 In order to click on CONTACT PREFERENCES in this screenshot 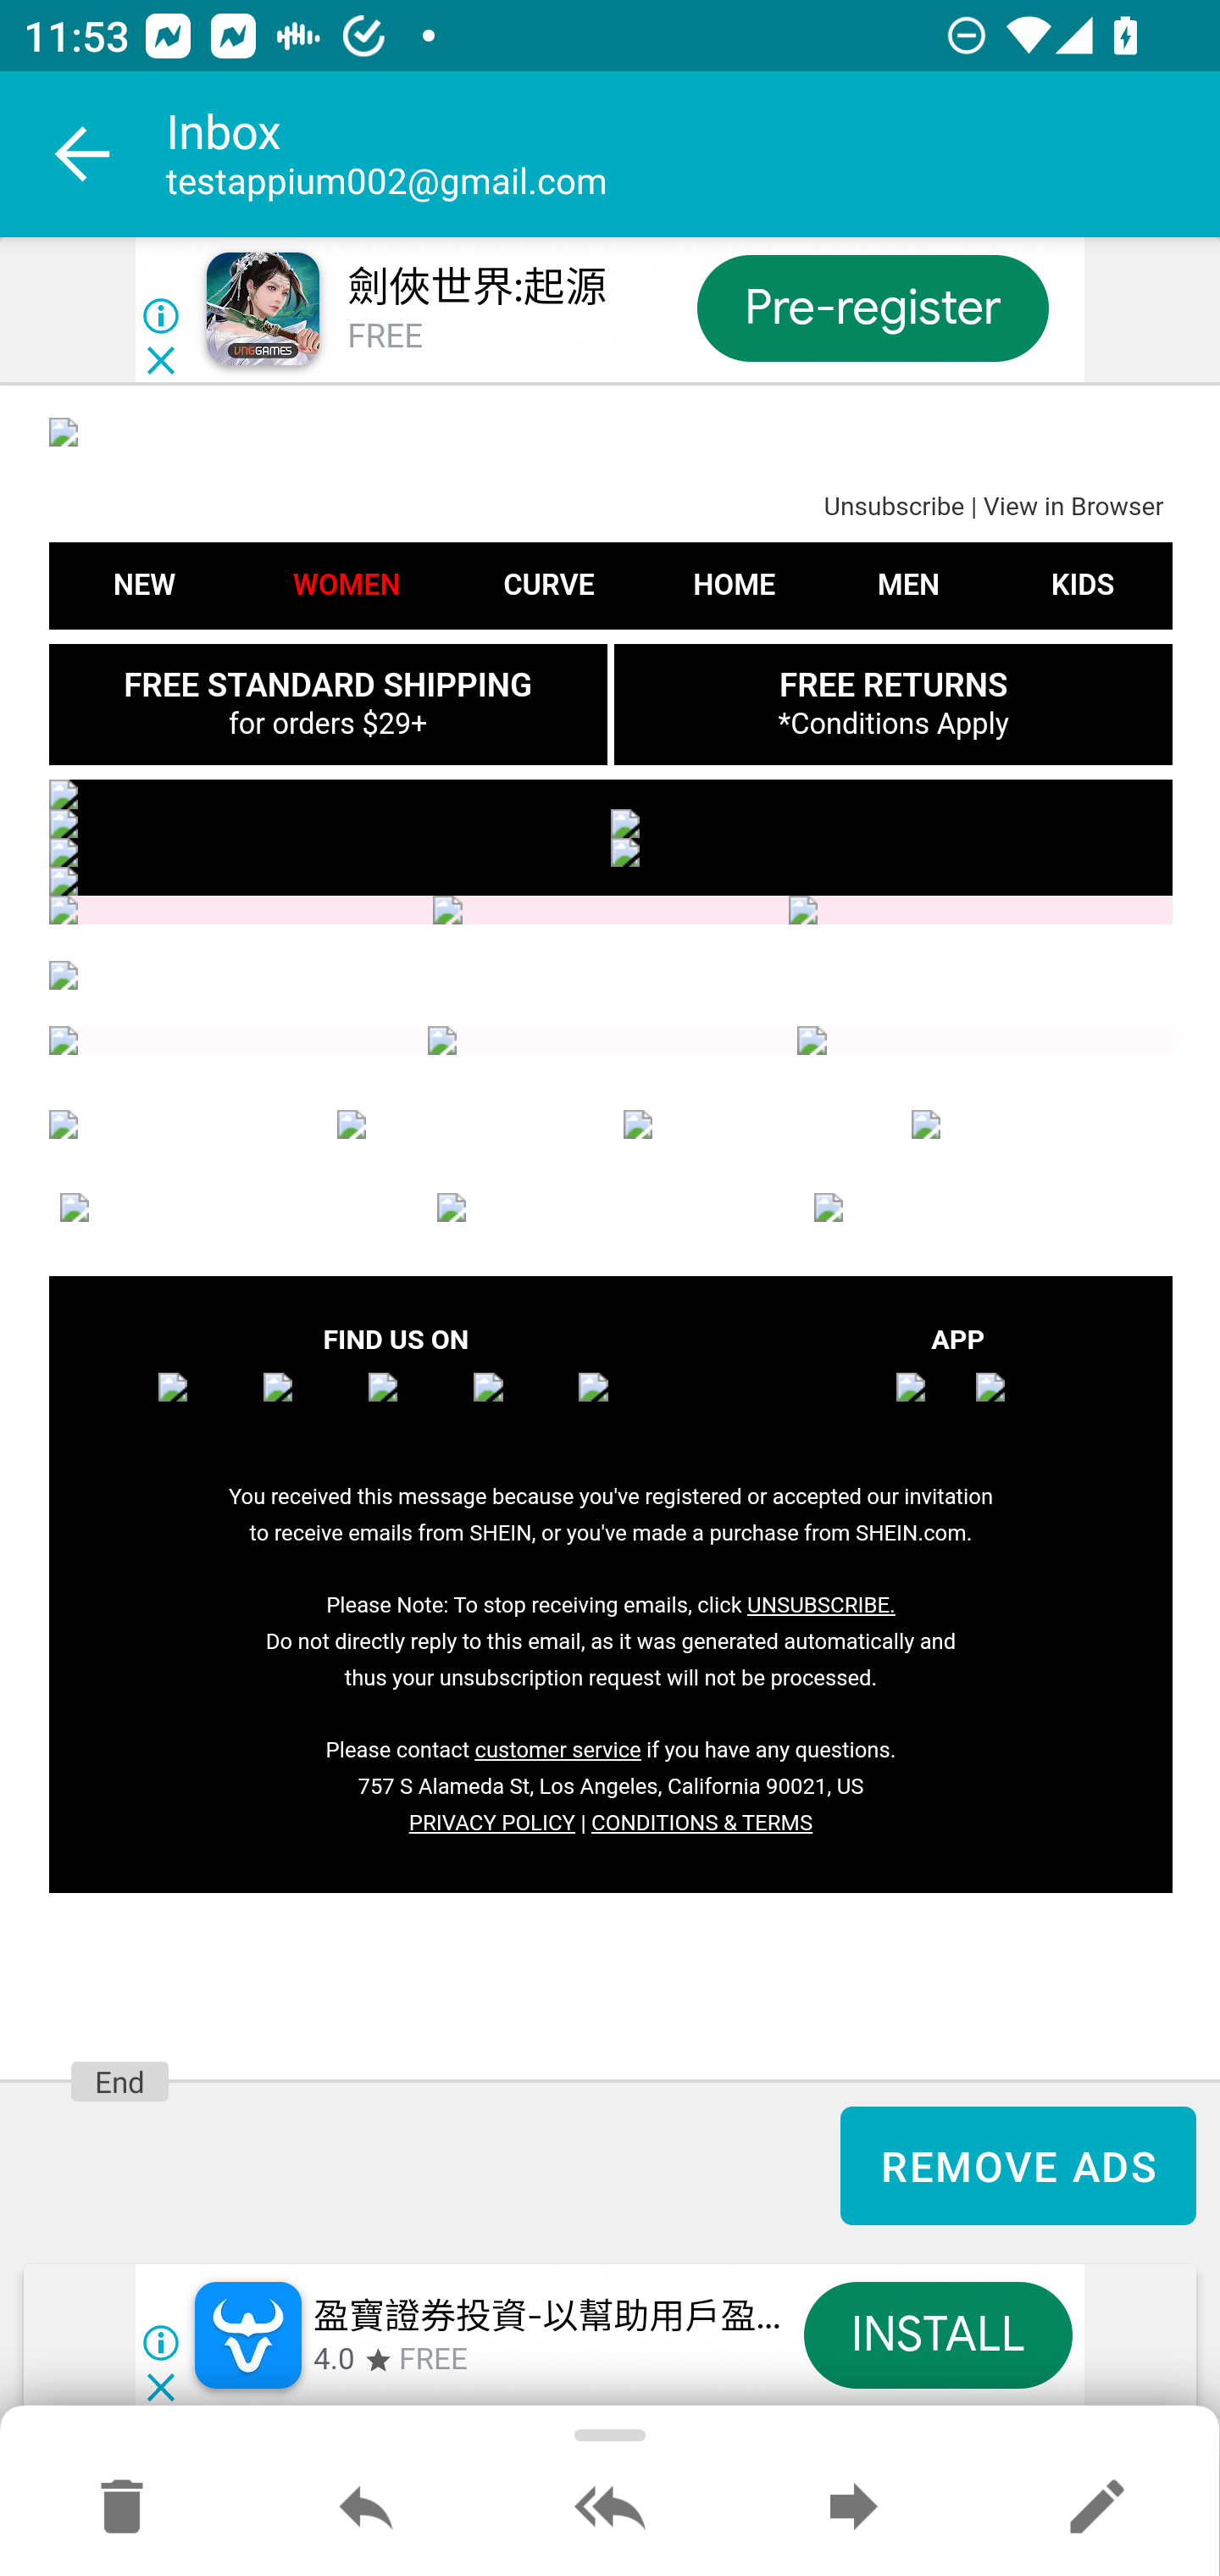, I will do `click(610, 1208)`.